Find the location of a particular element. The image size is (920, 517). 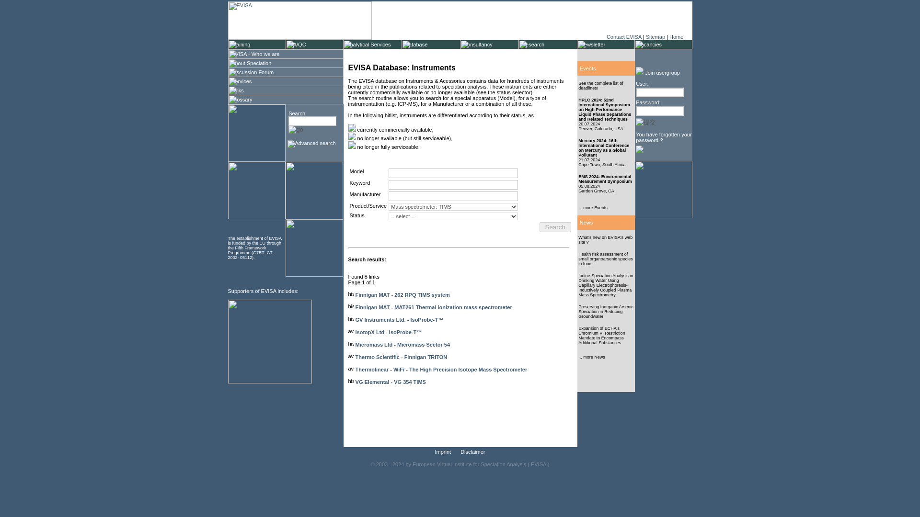

go is located at coordinates (296, 129).